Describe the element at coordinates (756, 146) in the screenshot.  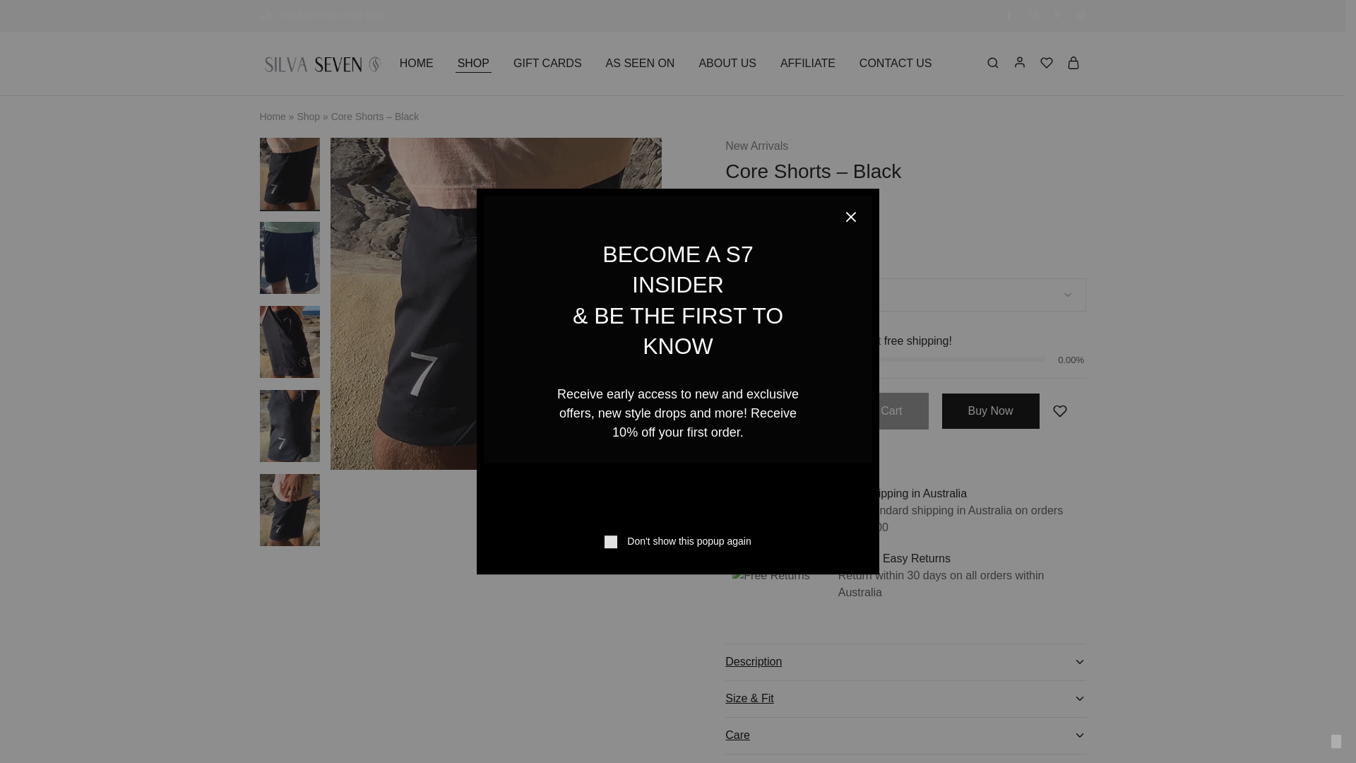
I see `New Arrivals` at that location.